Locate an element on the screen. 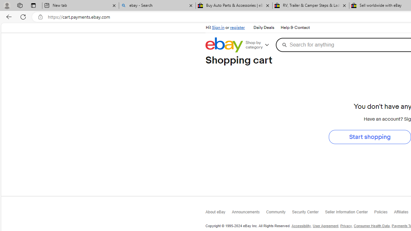 This screenshot has height=231, width=411. eBay Home is located at coordinates (224, 45).